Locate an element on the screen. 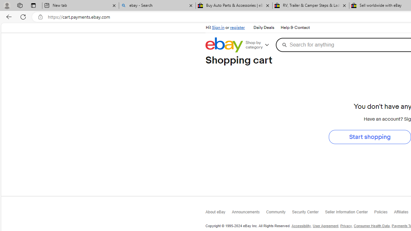 This screenshot has height=231, width=411. eBay Home is located at coordinates (224, 45).